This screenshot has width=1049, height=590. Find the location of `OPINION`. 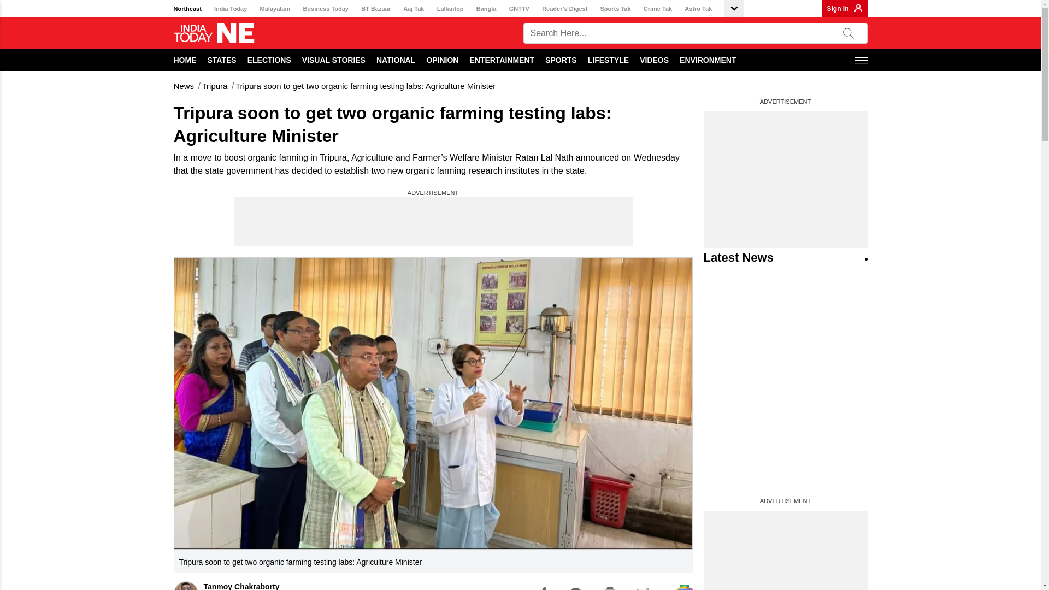

OPINION is located at coordinates (442, 60).